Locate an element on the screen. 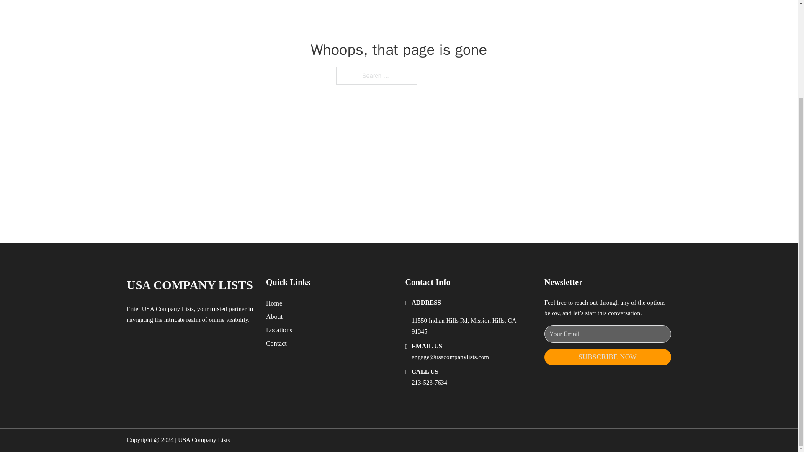 The width and height of the screenshot is (804, 452). SUBSCRIBE NOW is located at coordinates (608, 357).